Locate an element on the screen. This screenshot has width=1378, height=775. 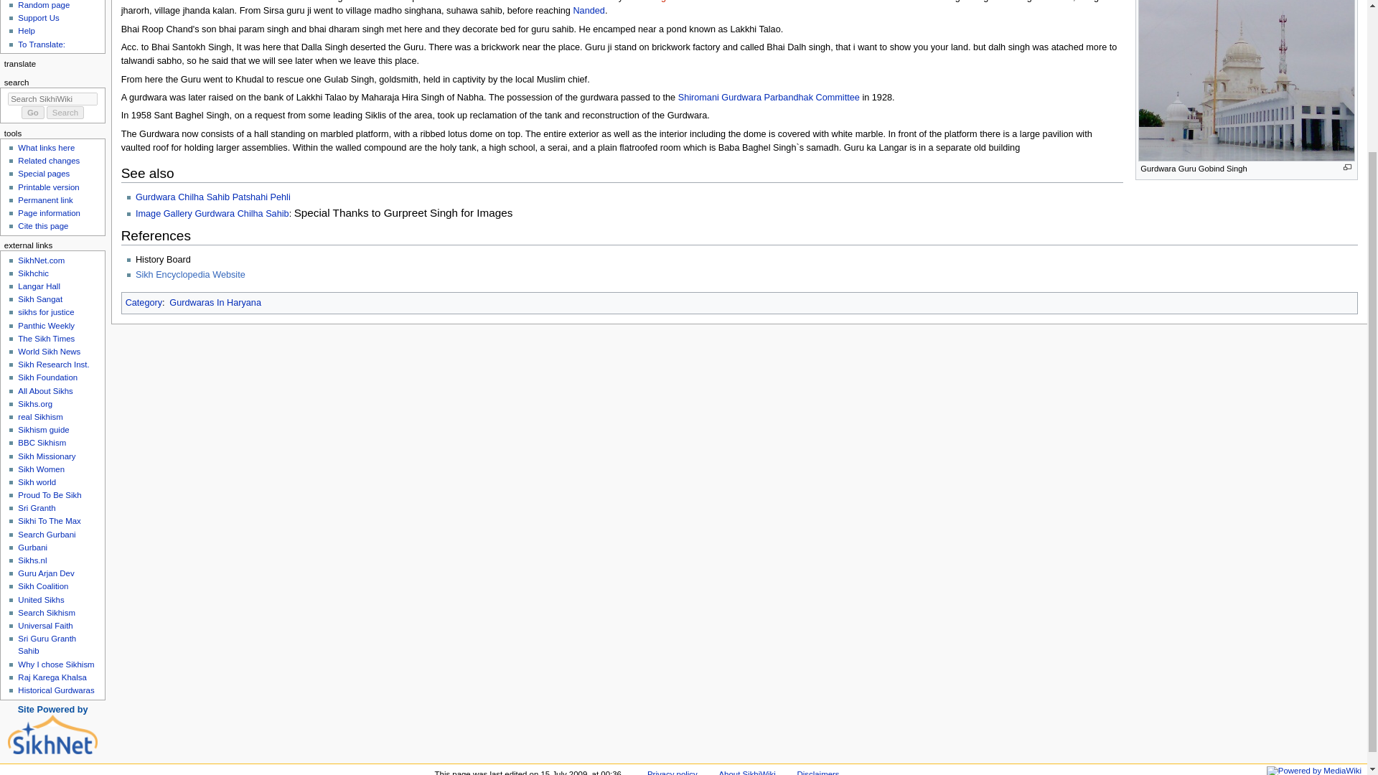
Category is located at coordinates (144, 302).